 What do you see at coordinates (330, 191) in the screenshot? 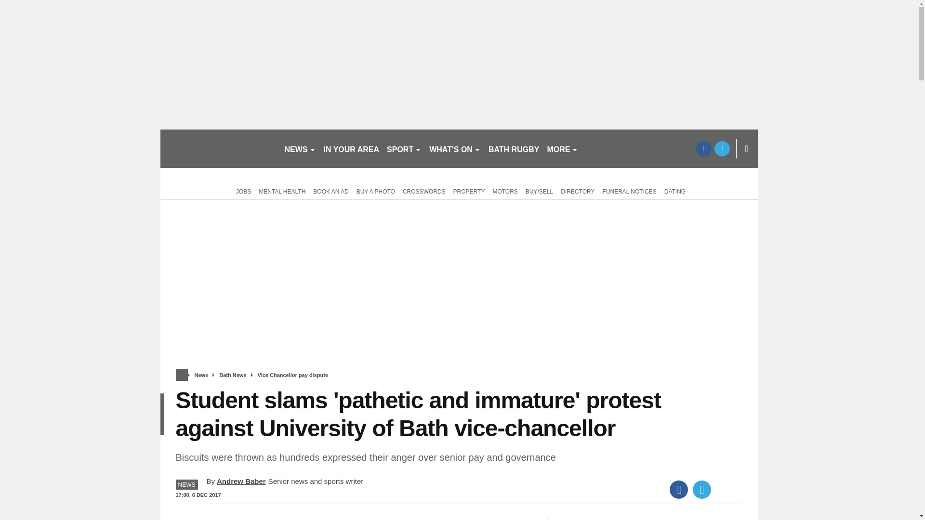
I see `BOOK AN AD` at bounding box center [330, 191].